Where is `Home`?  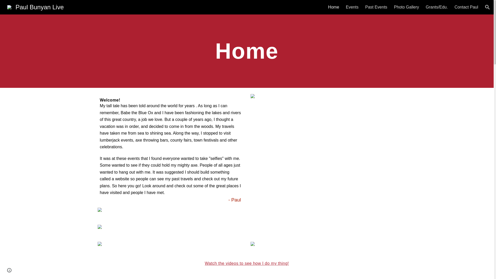 Home is located at coordinates (334, 7).